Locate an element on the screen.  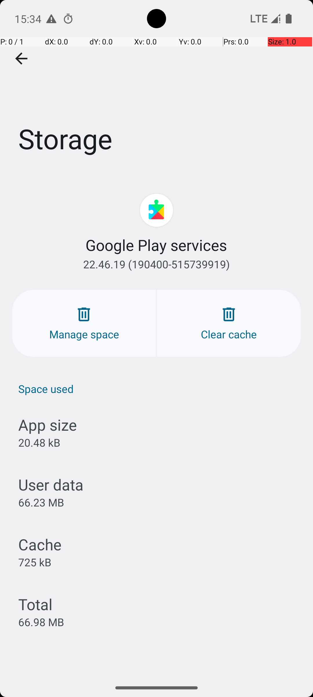
Clear cache is located at coordinates (229, 324).